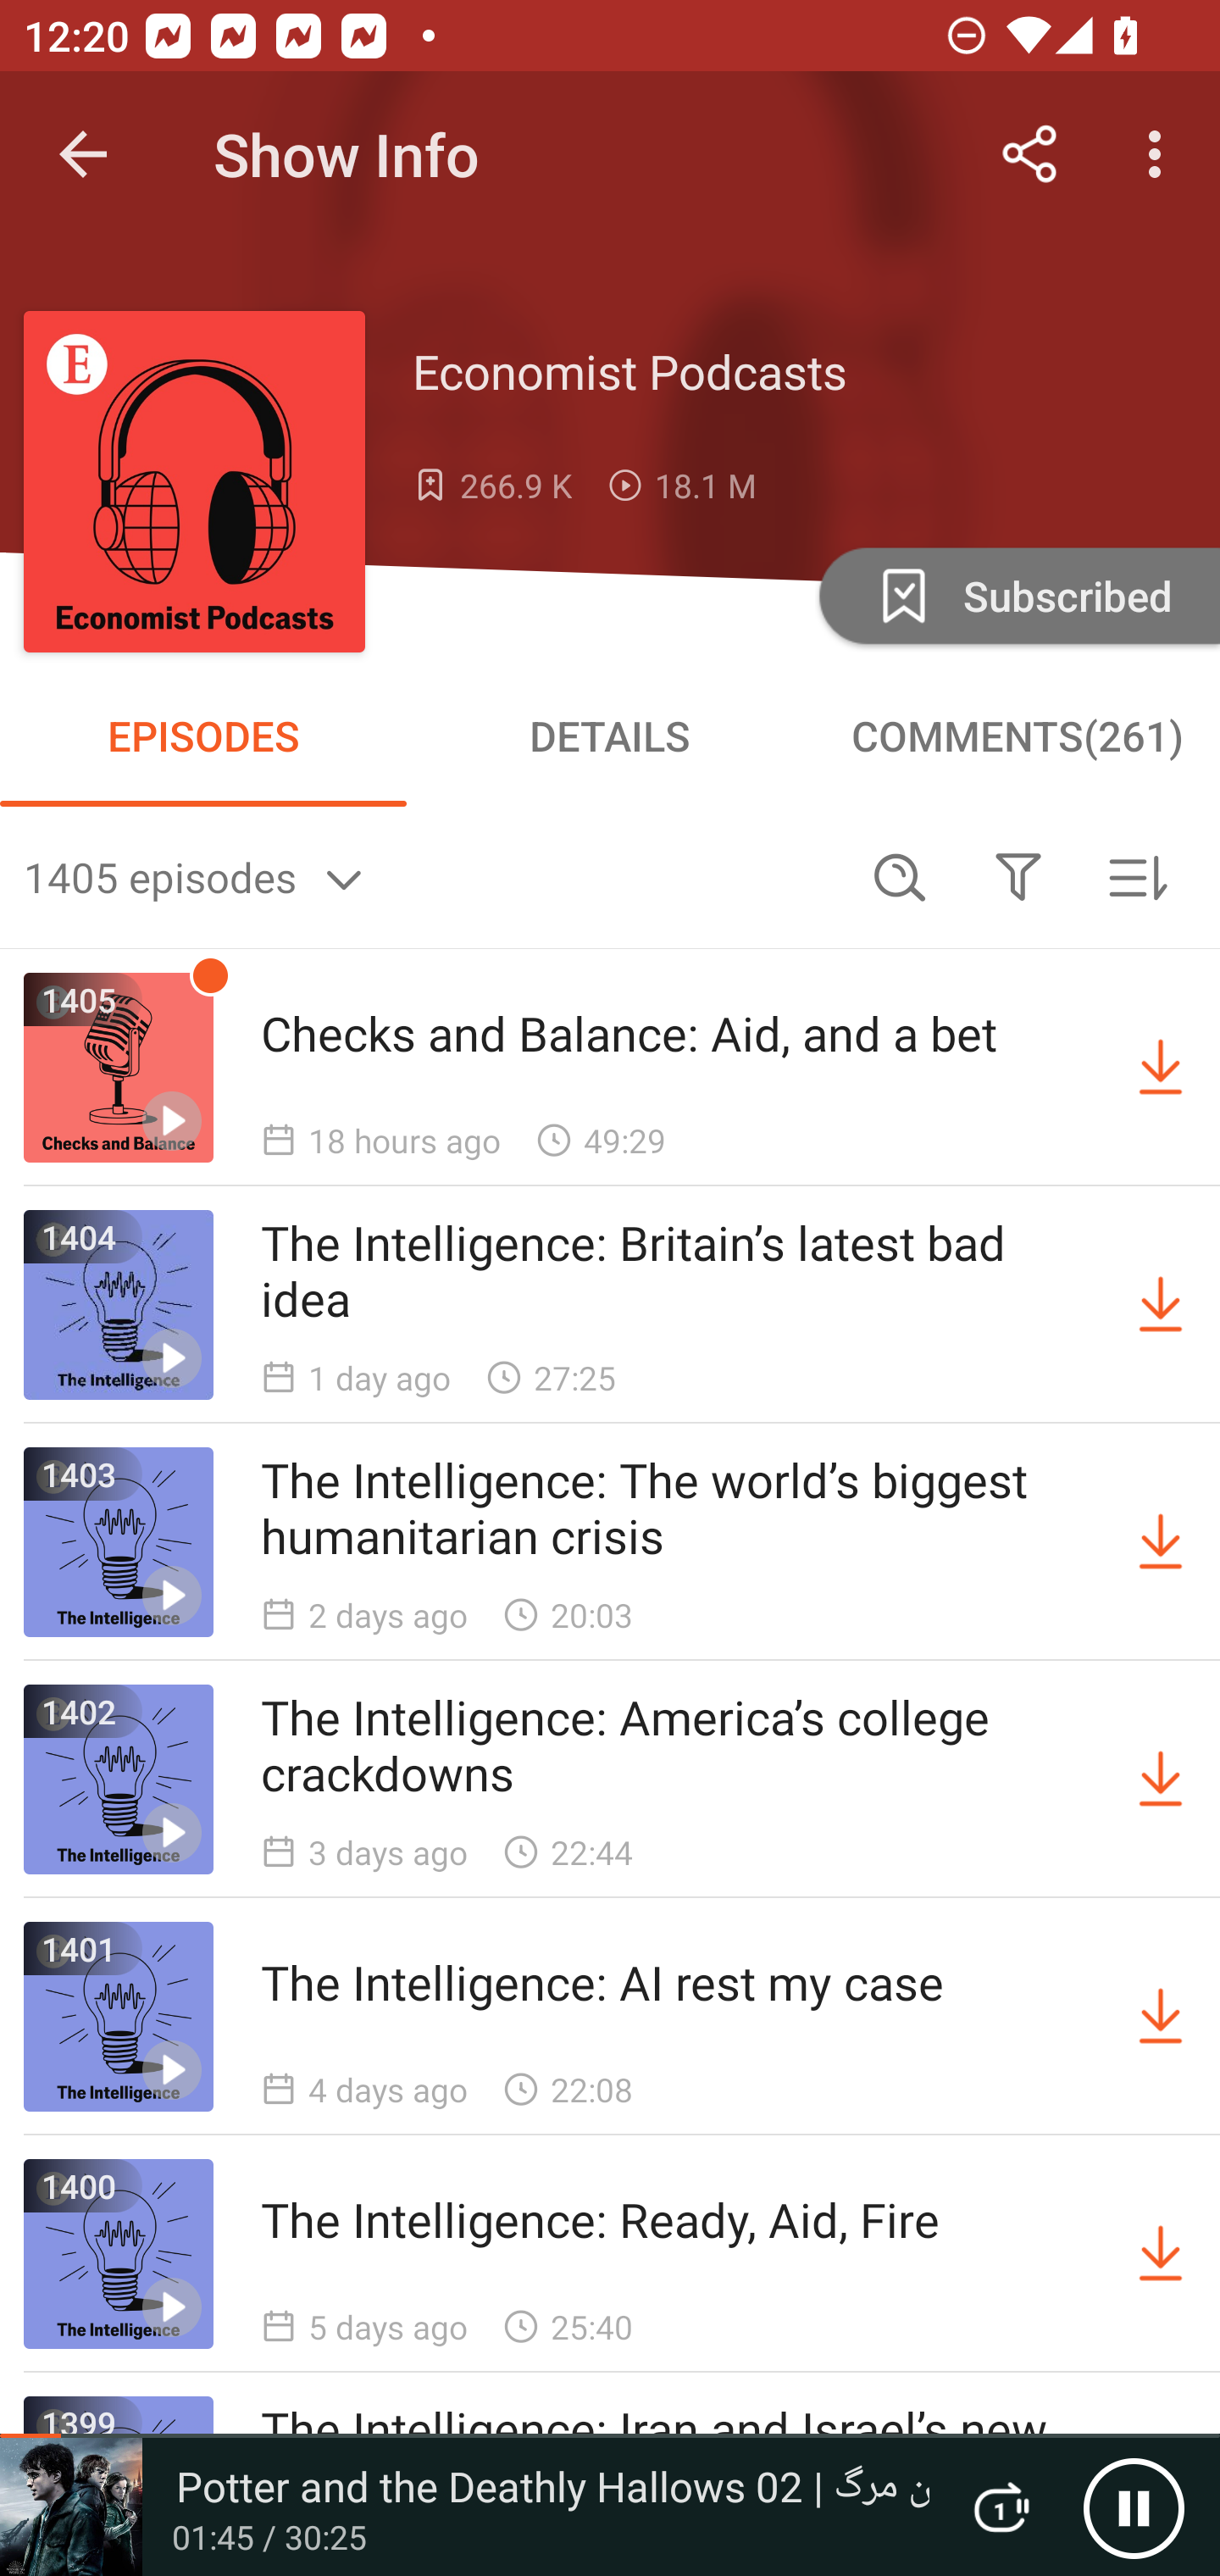 The width and height of the screenshot is (1220, 2576). What do you see at coordinates (1161, 1542) in the screenshot?
I see `Download` at bounding box center [1161, 1542].